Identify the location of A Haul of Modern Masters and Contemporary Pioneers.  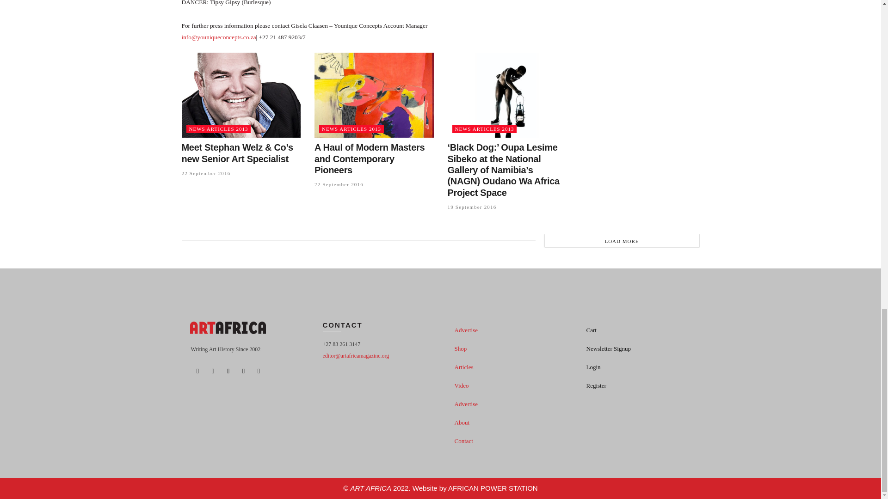
(369, 158).